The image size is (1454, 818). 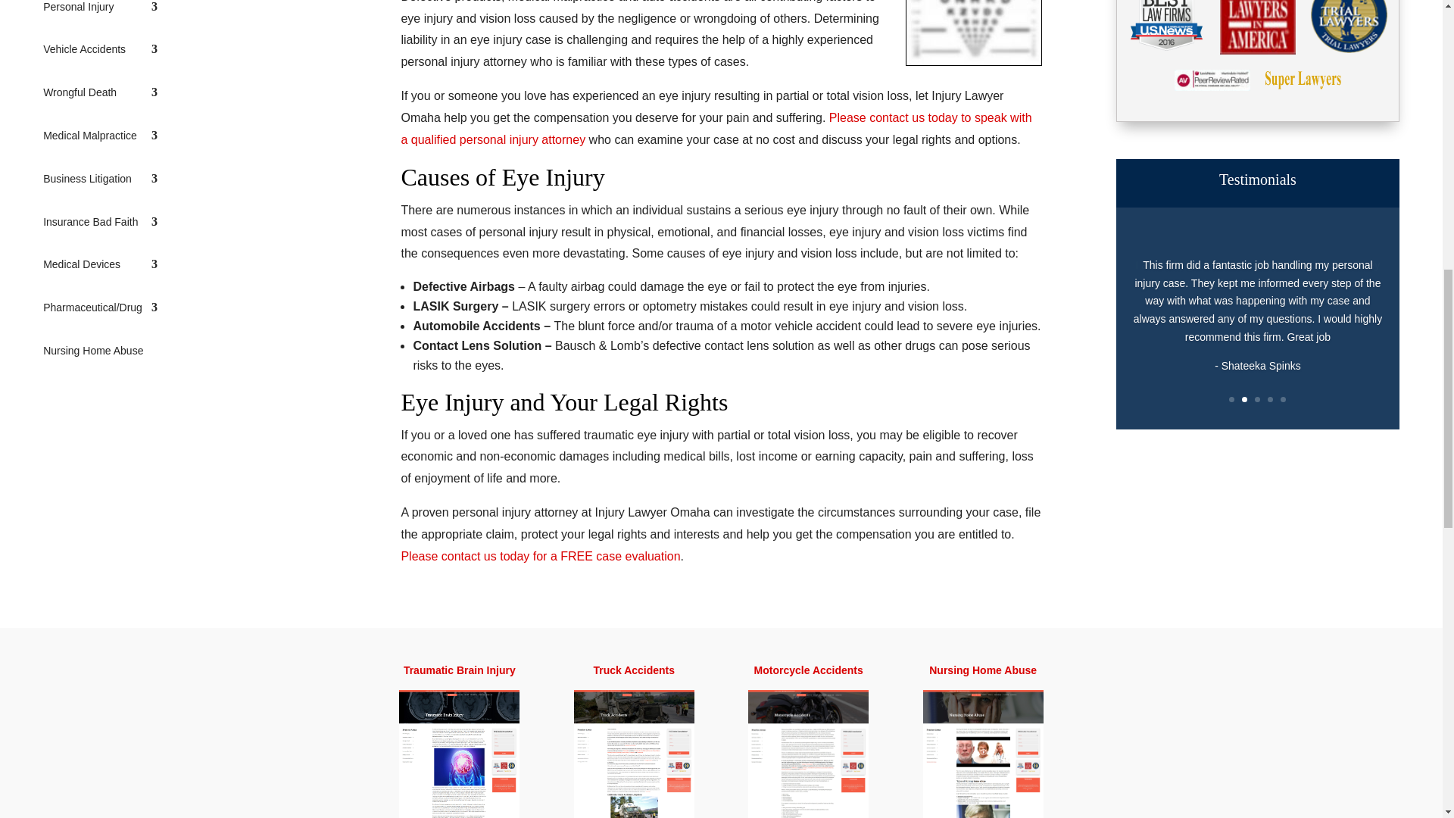 I want to click on Vehicle Accidents, so click(x=100, y=53).